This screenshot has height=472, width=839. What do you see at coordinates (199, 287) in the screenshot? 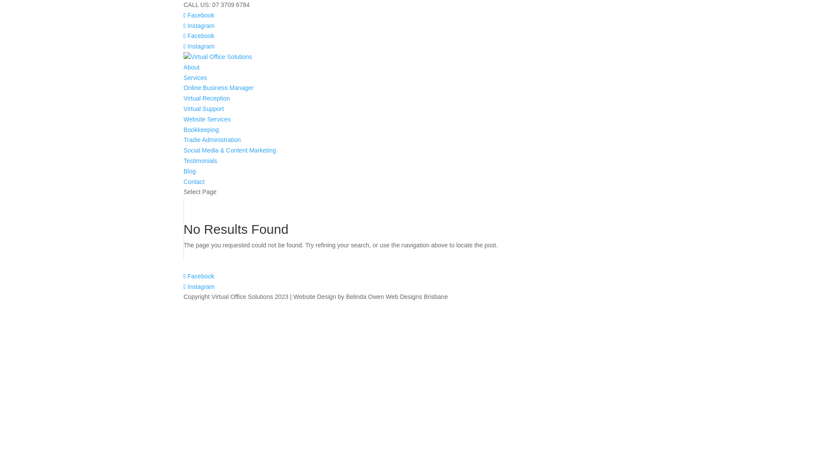
I see `Instagram` at bounding box center [199, 287].